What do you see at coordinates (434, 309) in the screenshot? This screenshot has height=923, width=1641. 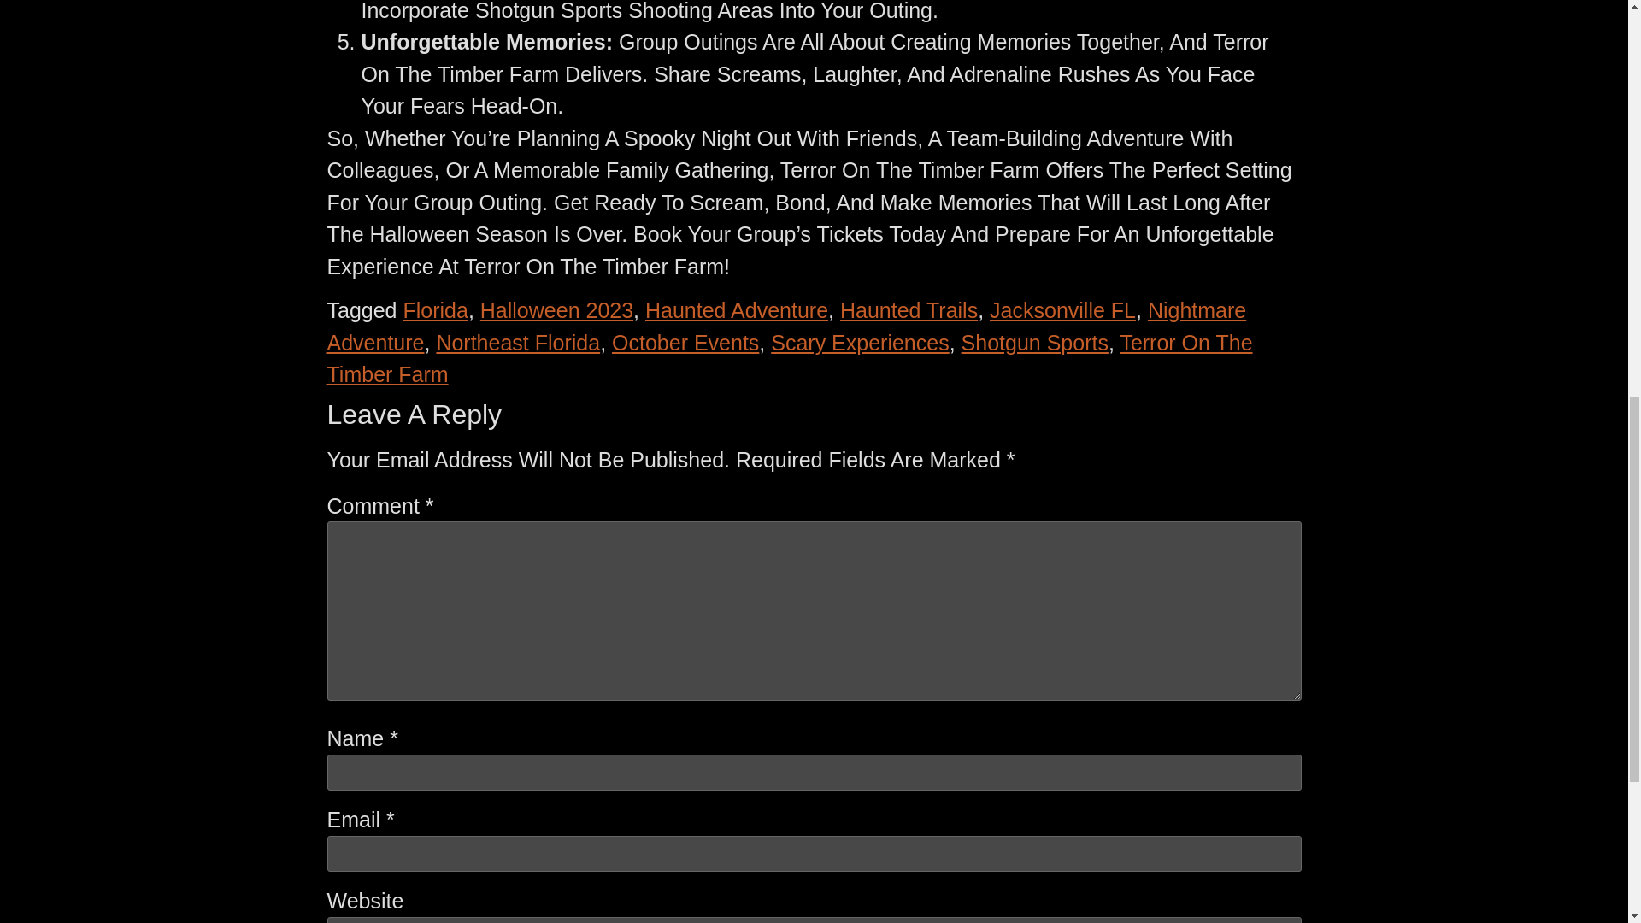 I see `Florida` at bounding box center [434, 309].